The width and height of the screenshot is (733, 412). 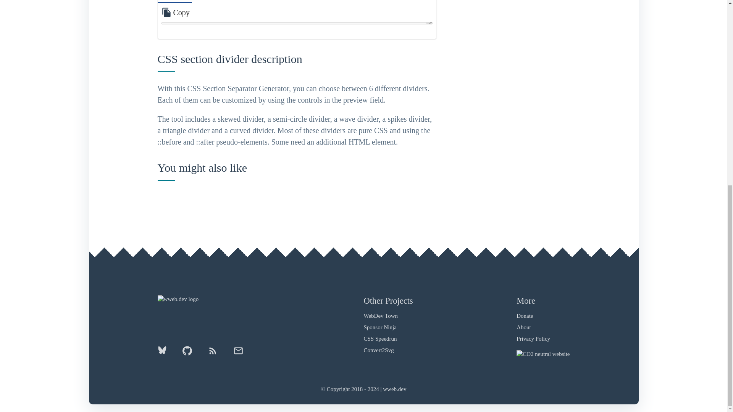 I want to click on Donate, so click(x=525, y=315).